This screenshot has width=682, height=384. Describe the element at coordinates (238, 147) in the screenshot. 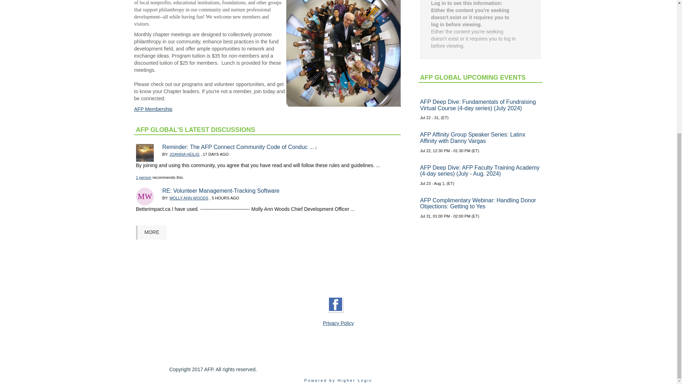

I see `Reminder: The AFP Connect Community Code of Conduc ...` at that location.